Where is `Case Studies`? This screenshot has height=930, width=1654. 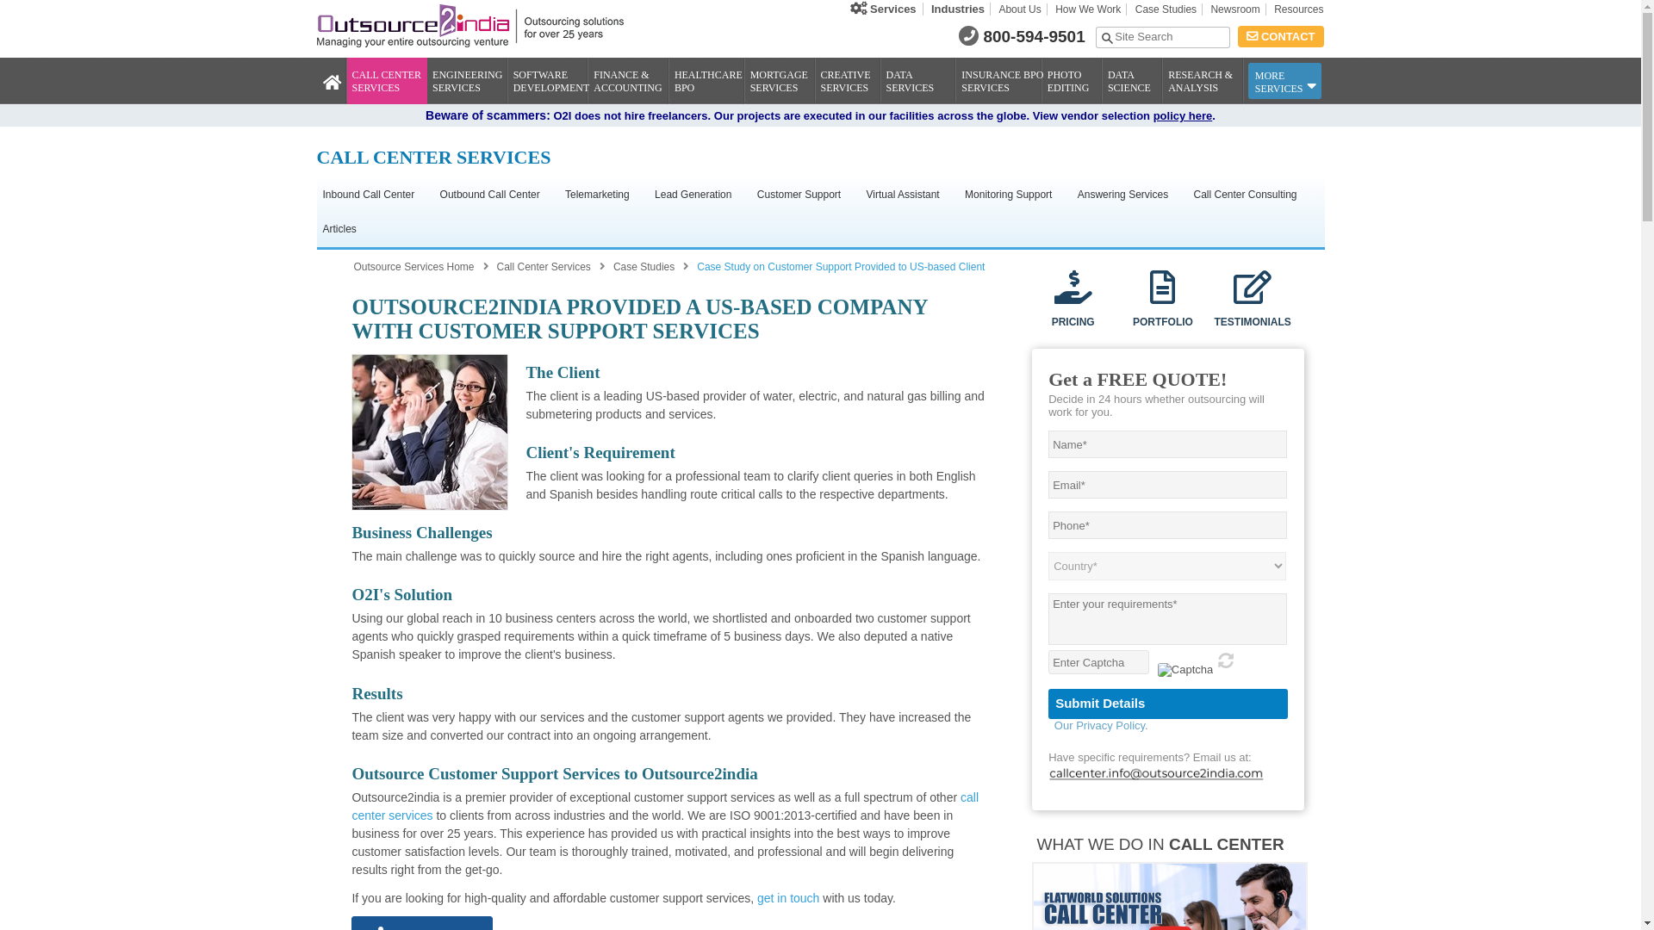 Case Studies is located at coordinates (1166, 9).